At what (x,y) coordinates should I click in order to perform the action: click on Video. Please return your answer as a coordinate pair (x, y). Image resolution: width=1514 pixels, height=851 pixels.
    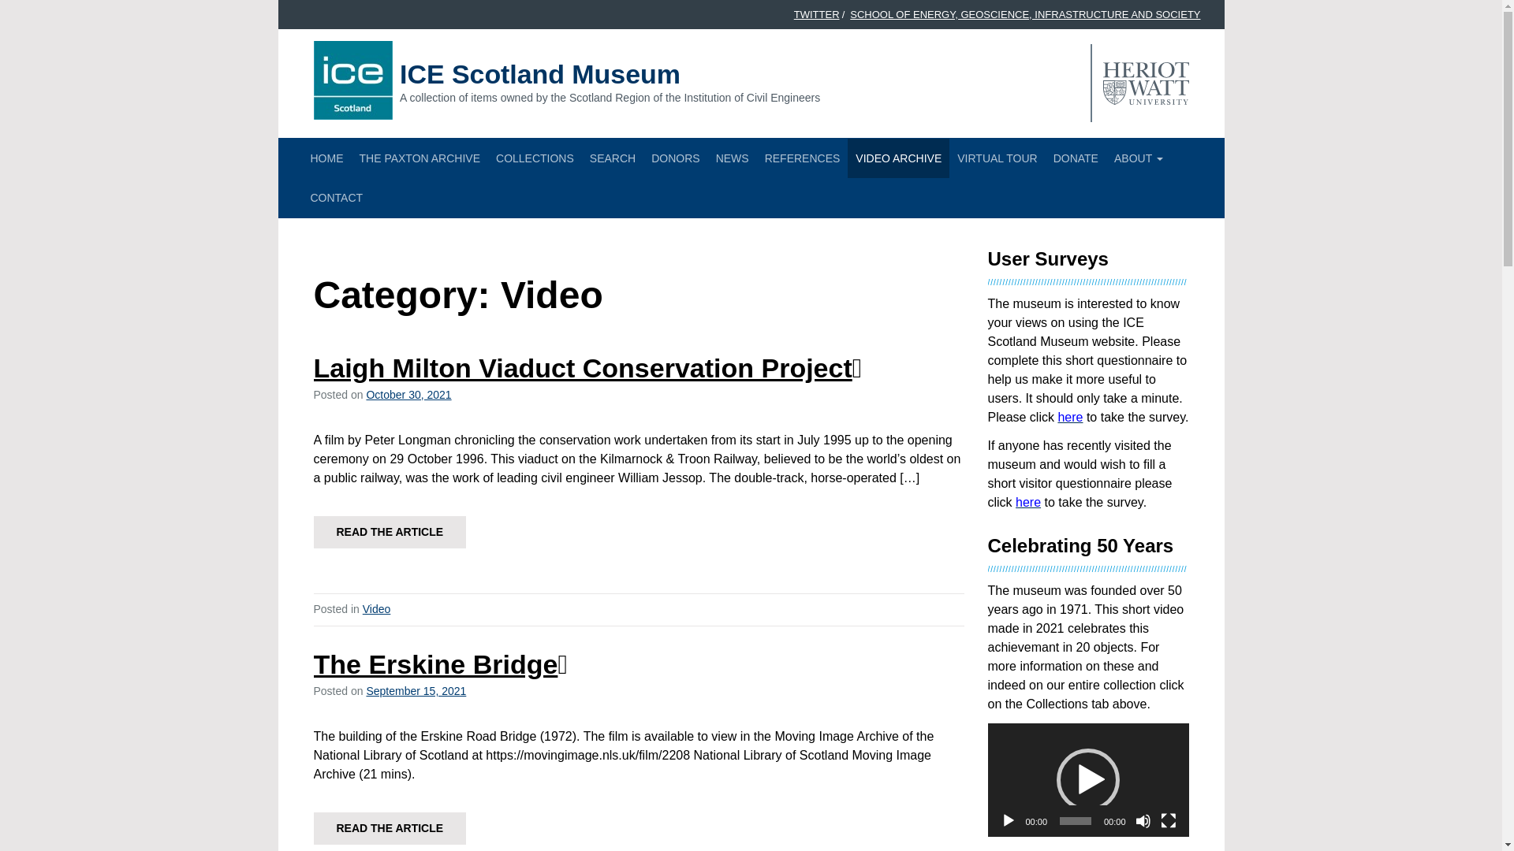
    Looking at the image, I should click on (377, 608).